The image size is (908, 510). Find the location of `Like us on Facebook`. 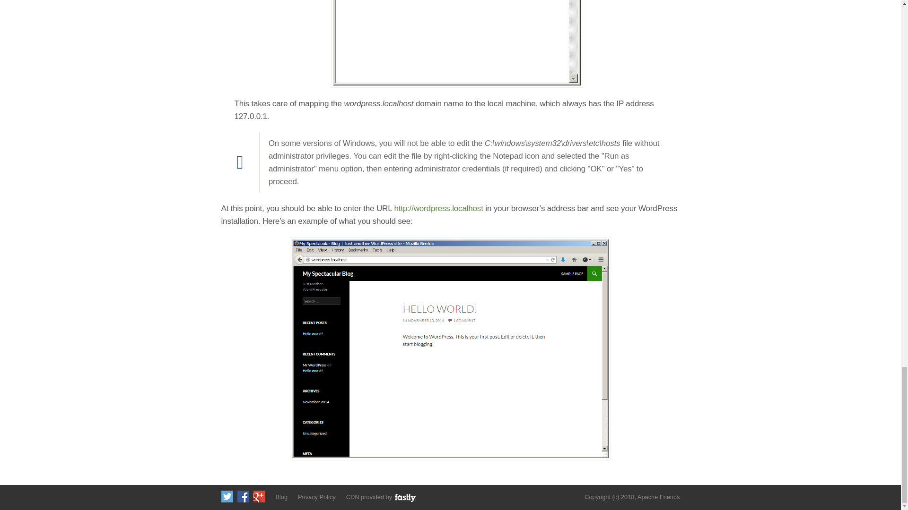

Like us on Facebook is located at coordinates (243, 496).